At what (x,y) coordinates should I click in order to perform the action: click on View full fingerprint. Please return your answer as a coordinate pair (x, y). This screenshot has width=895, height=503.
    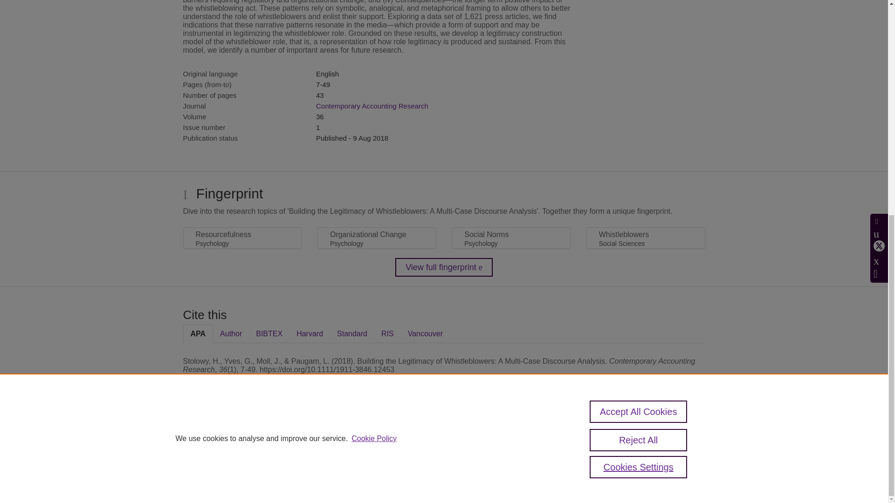
    Looking at the image, I should click on (444, 267).